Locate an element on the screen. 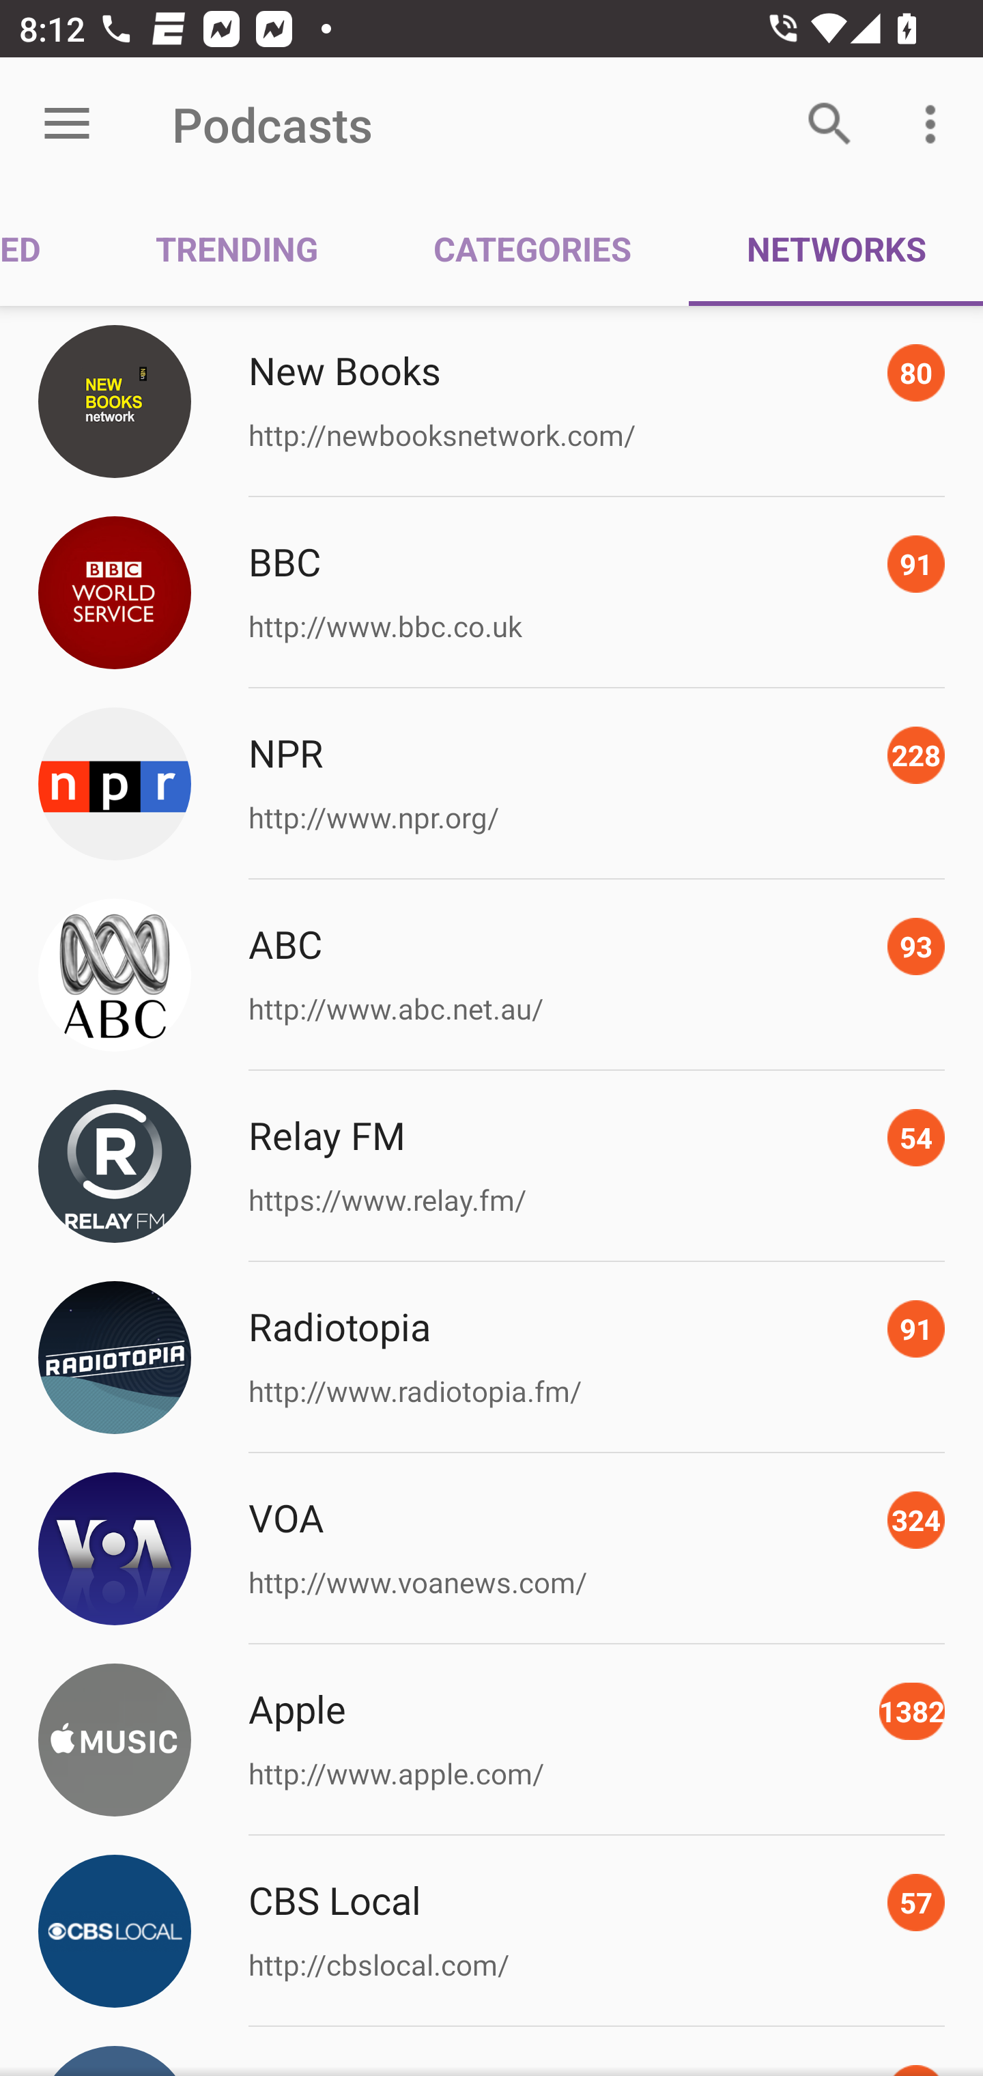 This screenshot has height=2076, width=983. Search is located at coordinates (830, 124).